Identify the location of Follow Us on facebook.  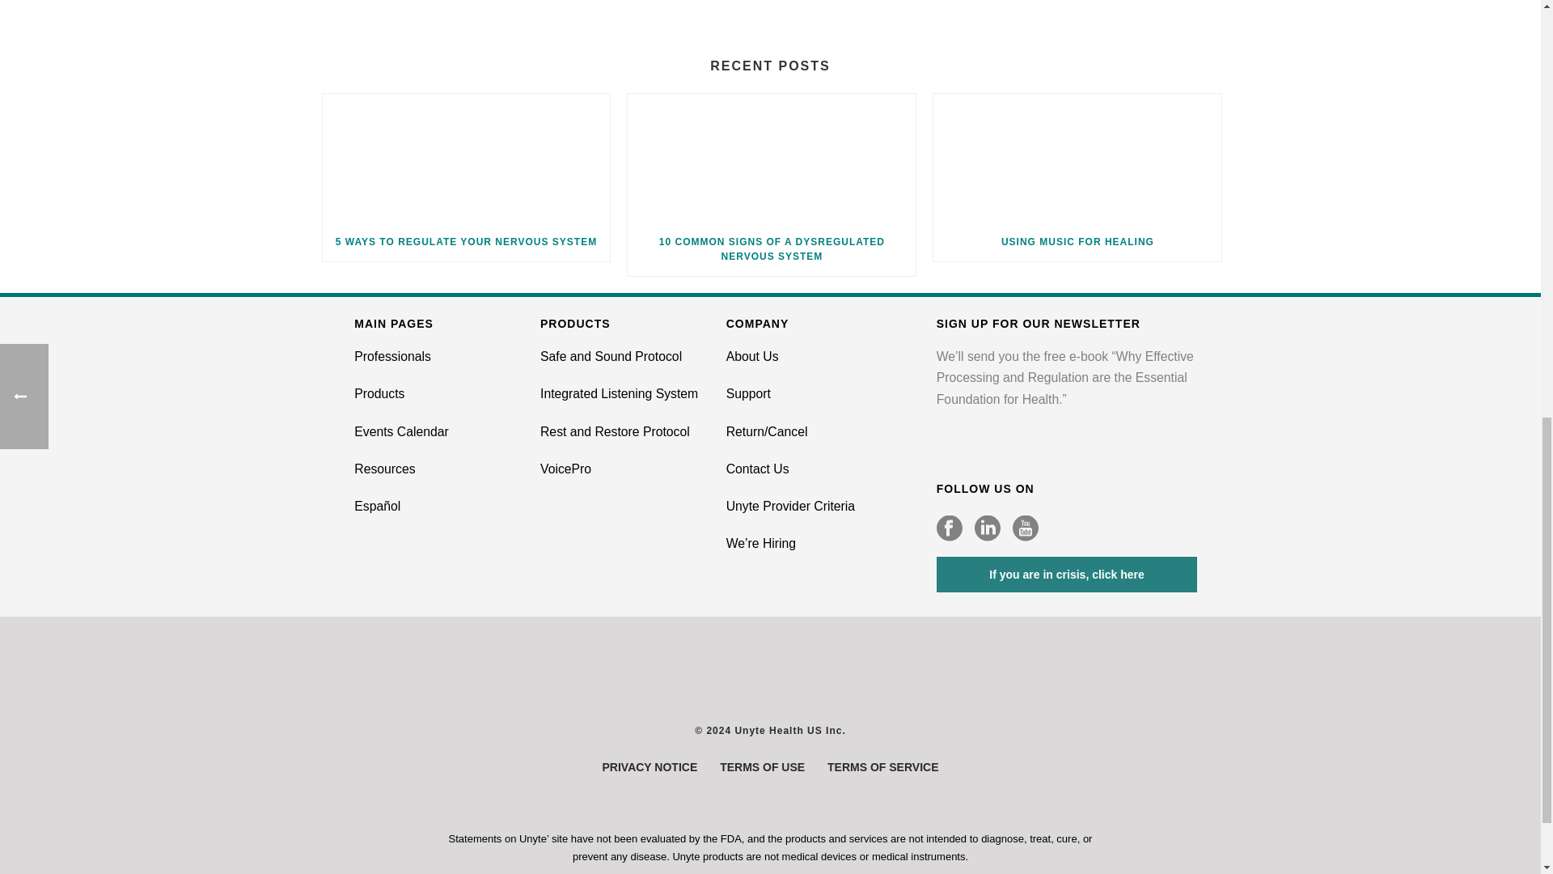
(950, 529).